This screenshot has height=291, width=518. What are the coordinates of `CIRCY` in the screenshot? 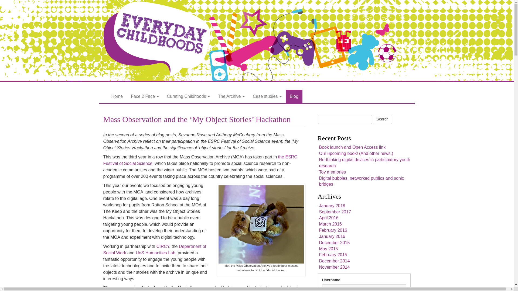 It's located at (163, 246).